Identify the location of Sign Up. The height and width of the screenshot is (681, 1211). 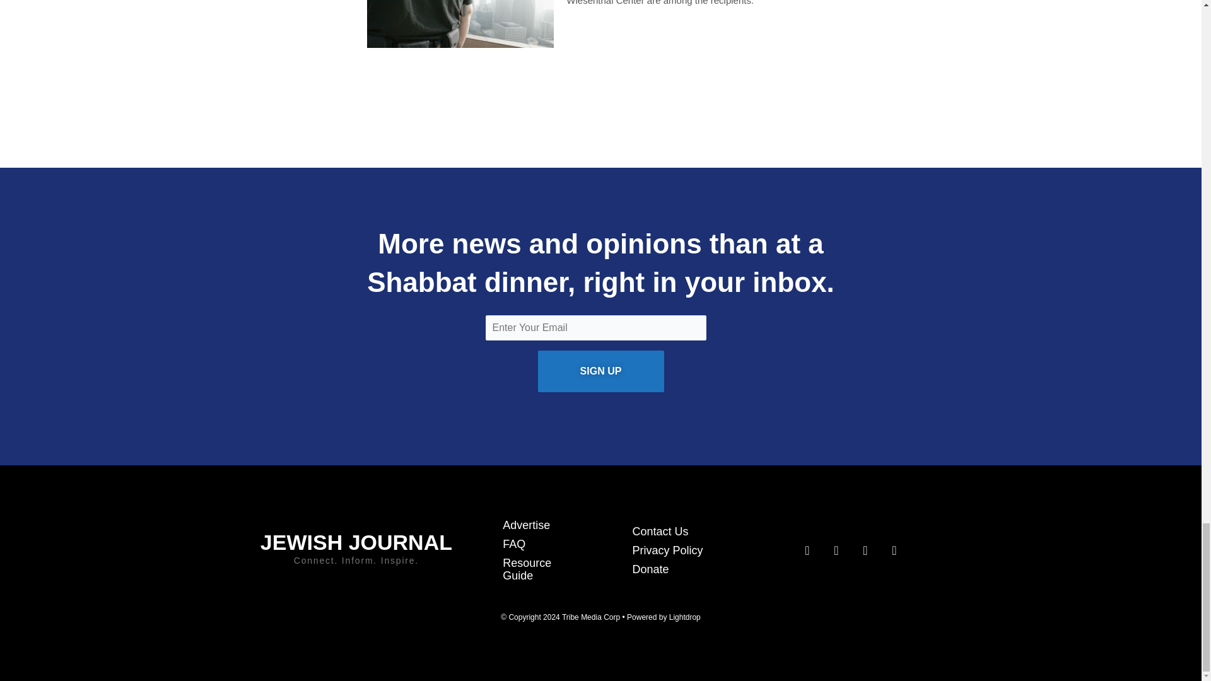
(600, 371).